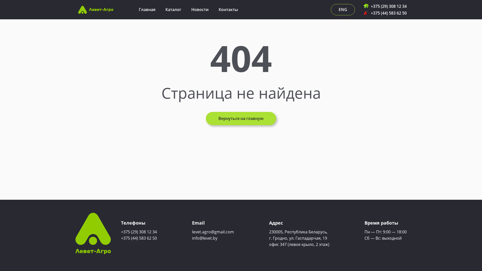 This screenshot has width=482, height=271. What do you see at coordinates (389, 13) in the screenshot?
I see `+375 (44) 583 62 50` at bounding box center [389, 13].